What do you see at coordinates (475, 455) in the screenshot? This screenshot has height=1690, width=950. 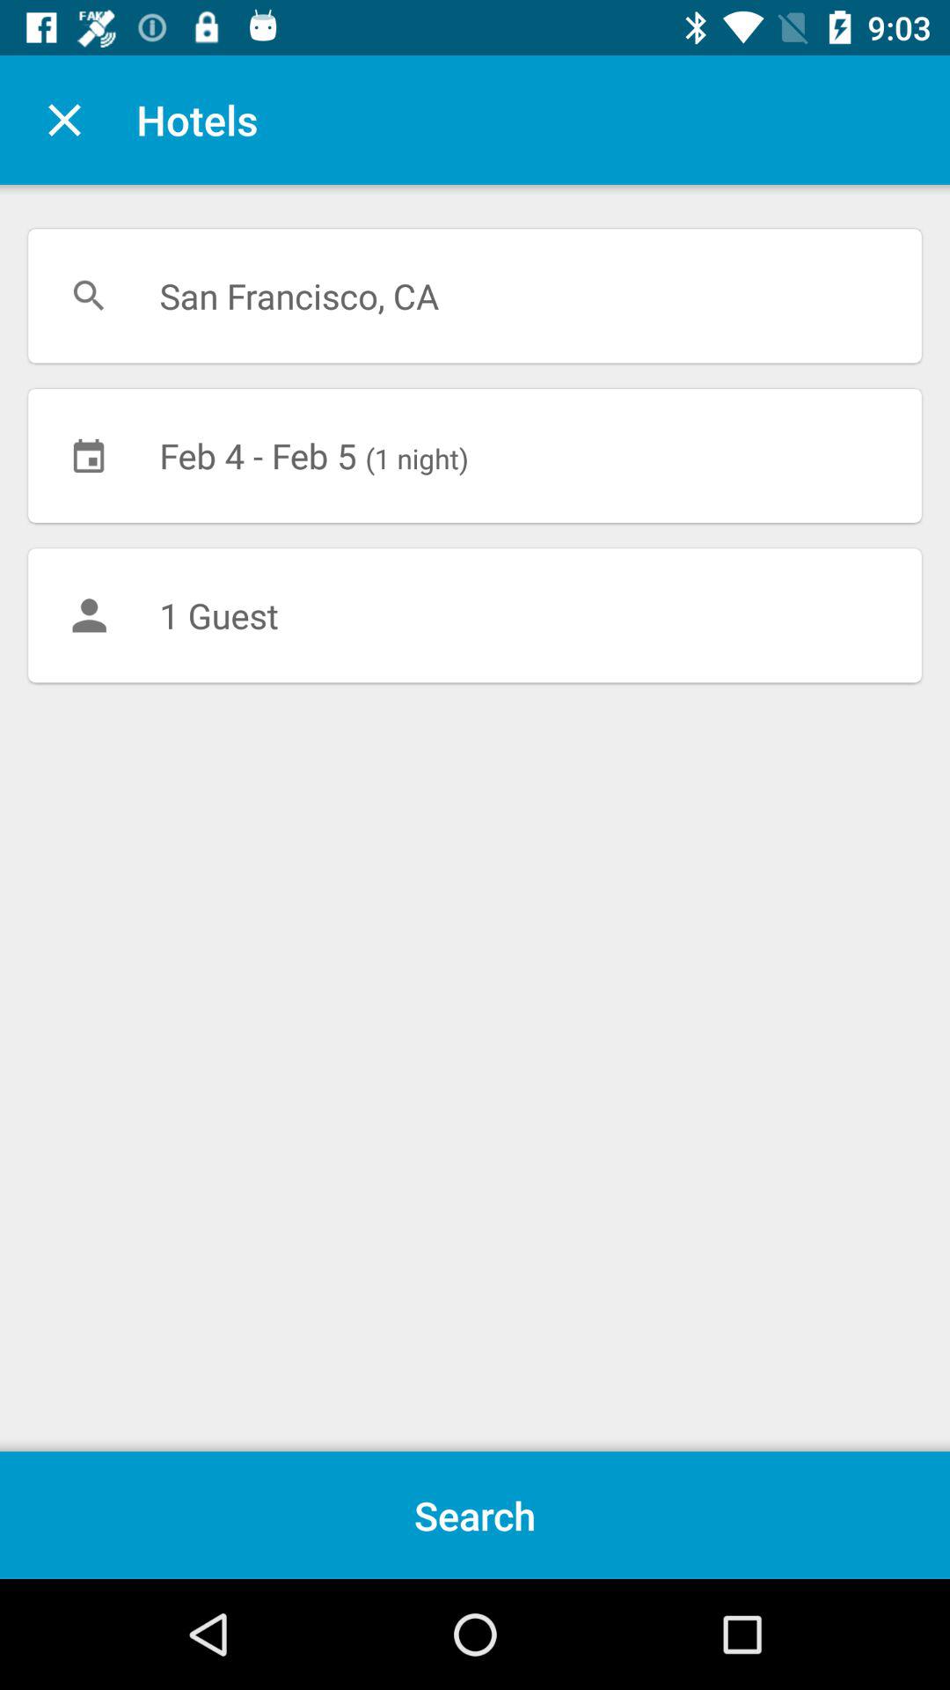 I see `click the feb 4 feb icon` at bounding box center [475, 455].